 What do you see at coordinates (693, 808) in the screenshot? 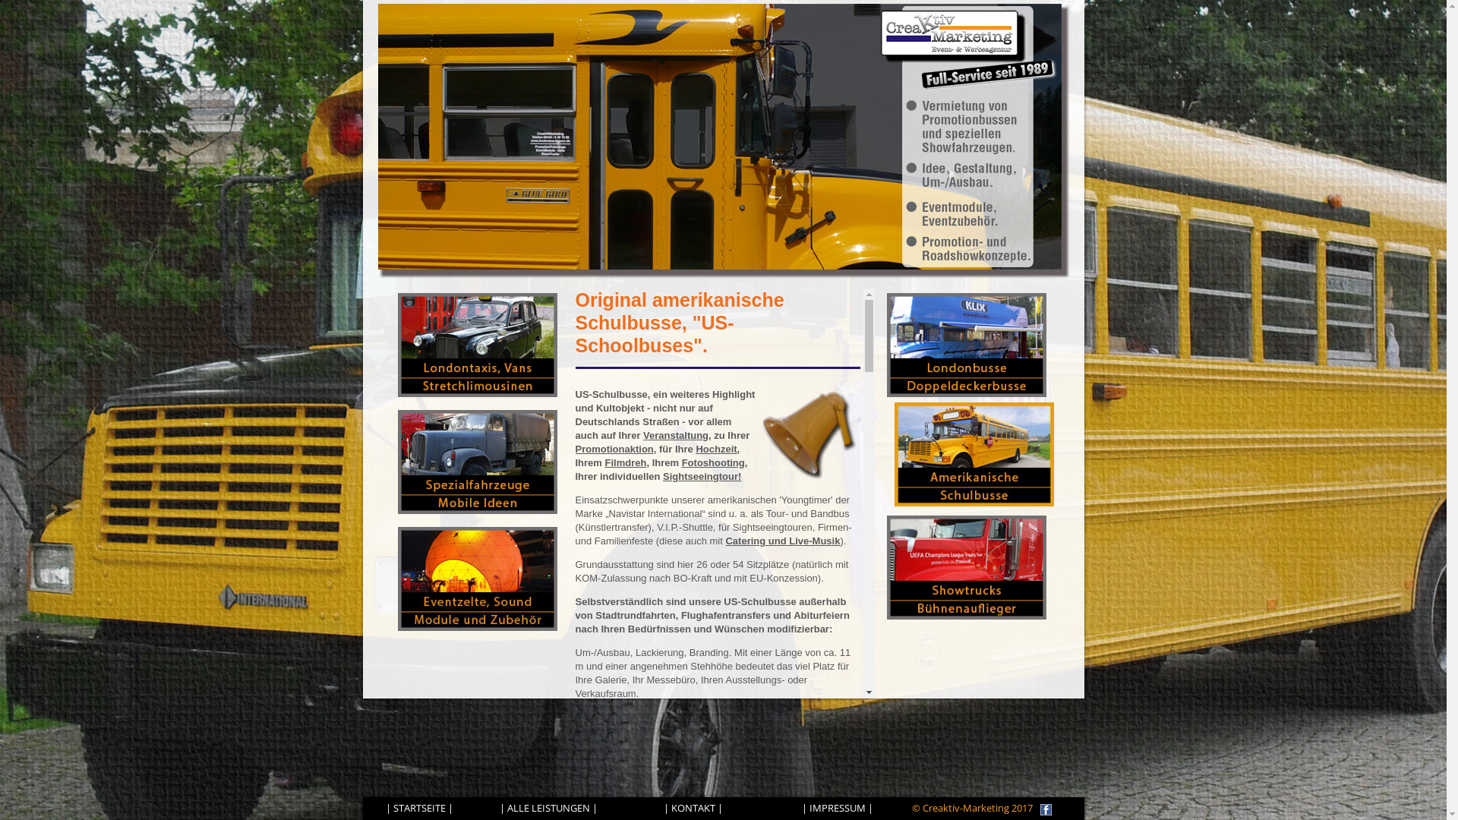
I see `| KONTAKT |` at bounding box center [693, 808].